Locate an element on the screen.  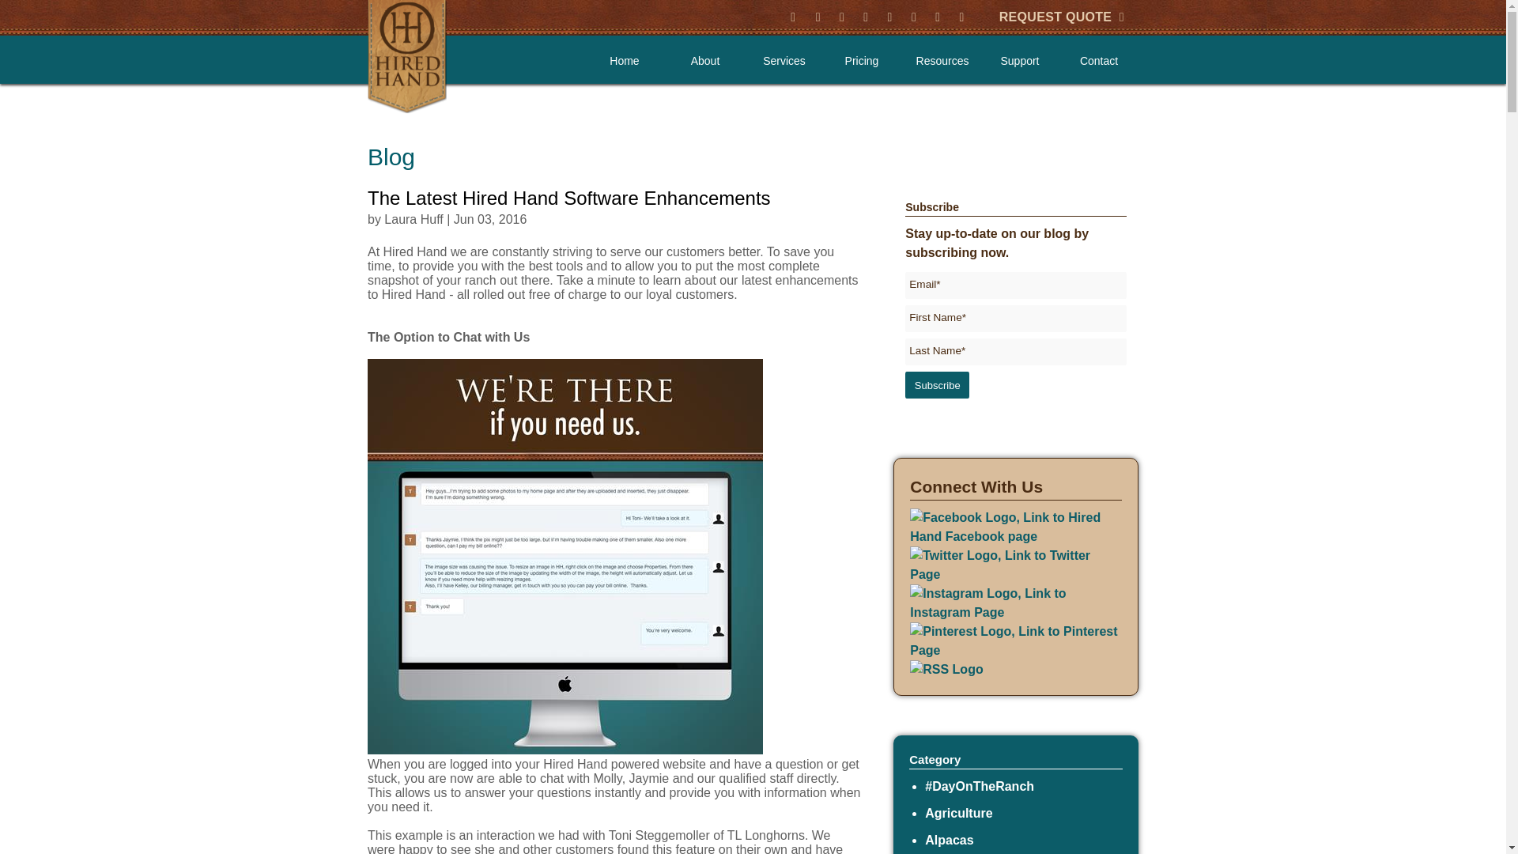
Instagram Logo is located at coordinates (1015, 603).